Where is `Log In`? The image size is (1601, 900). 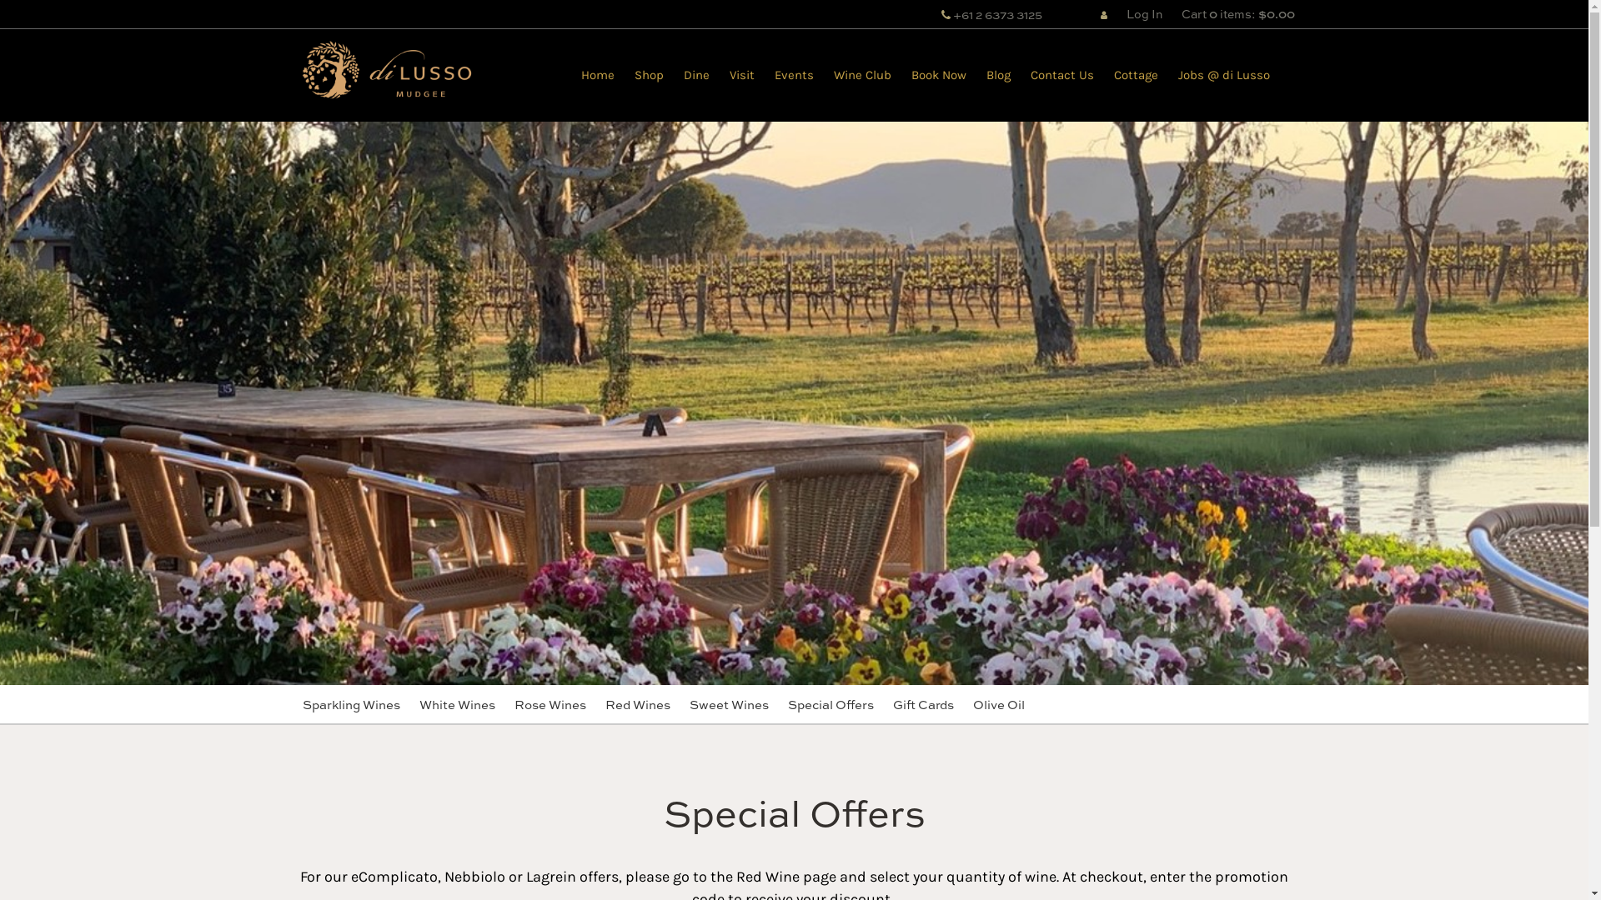 Log In is located at coordinates (1122, 13).